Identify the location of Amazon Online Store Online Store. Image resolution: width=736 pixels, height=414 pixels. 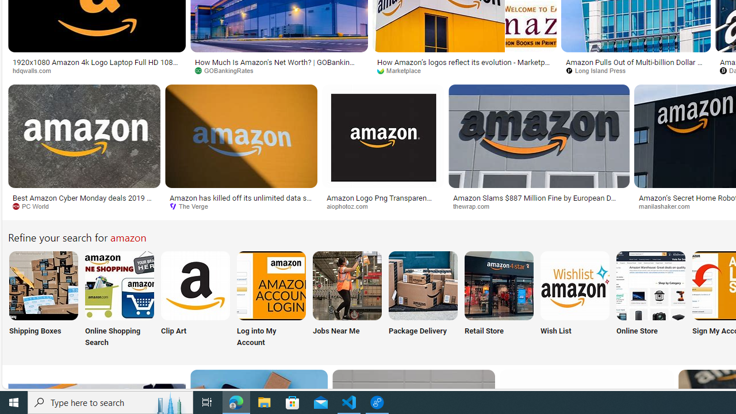
(651, 300).